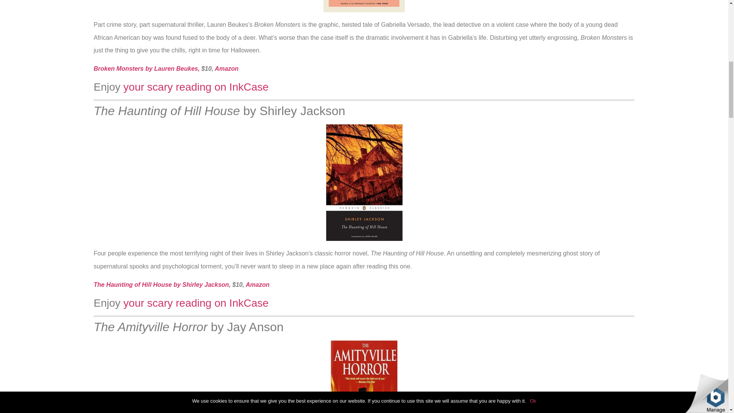 This screenshot has height=413, width=734. What do you see at coordinates (146, 68) in the screenshot?
I see `Broken Monsters by Lauren Beukes` at bounding box center [146, 68].